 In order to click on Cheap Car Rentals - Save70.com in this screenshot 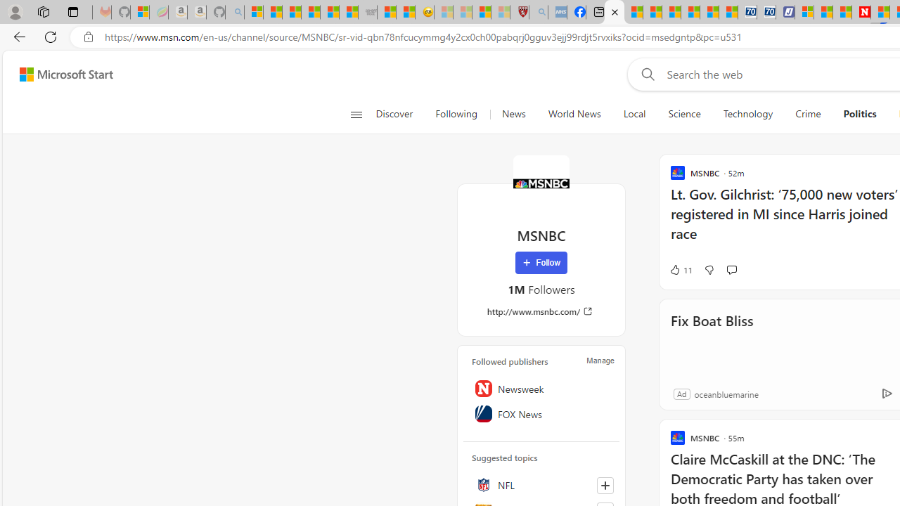, I will do `click(747, 13)`.